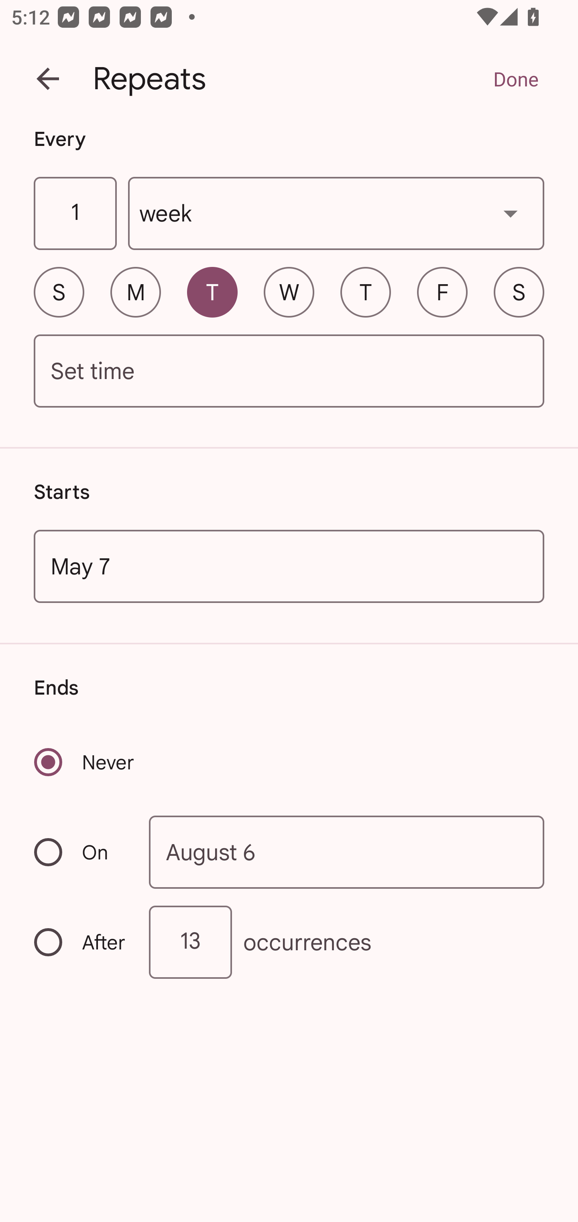 The height and width of the screenshot is (1222, 578). I want to click on M Monday, so click(136, 292).